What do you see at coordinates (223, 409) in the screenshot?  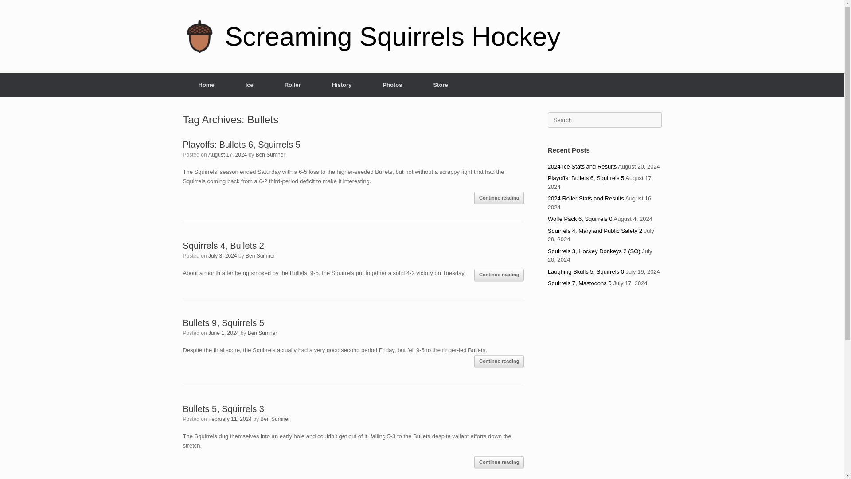 I see `Permalink to Bullets 5, Squirrels 3` at bounding box center [223, 409].